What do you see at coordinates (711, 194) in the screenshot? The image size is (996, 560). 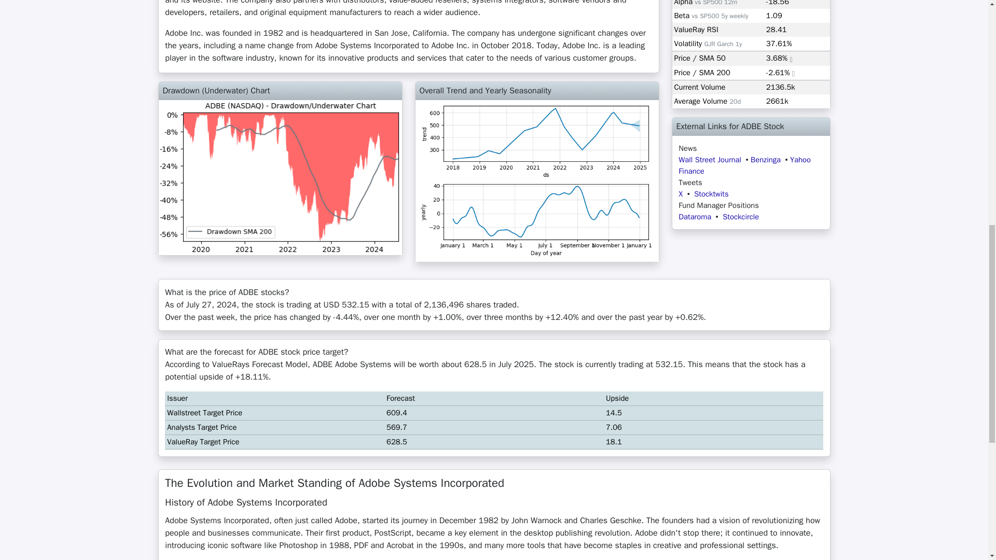 I see `Stocktwits` at bounding box center [711, 194].